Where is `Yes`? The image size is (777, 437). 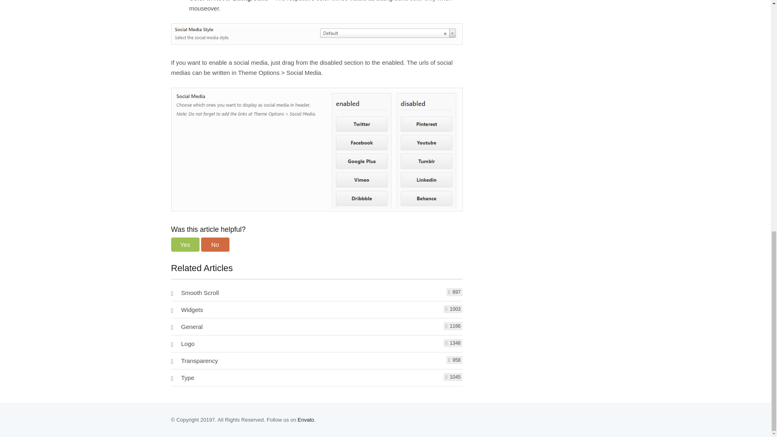
Yes is located at coordinates (185, 244).